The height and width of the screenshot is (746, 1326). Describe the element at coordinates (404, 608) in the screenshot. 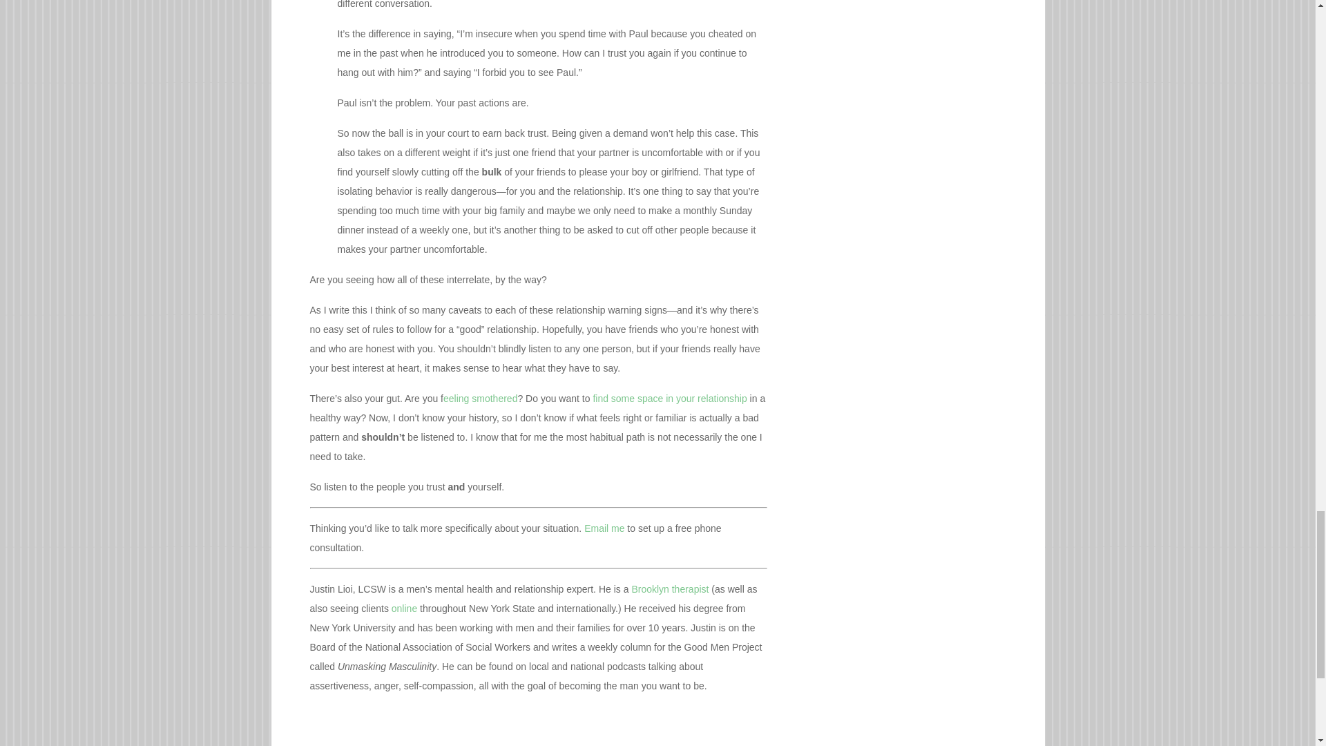

I see `online` at that location.